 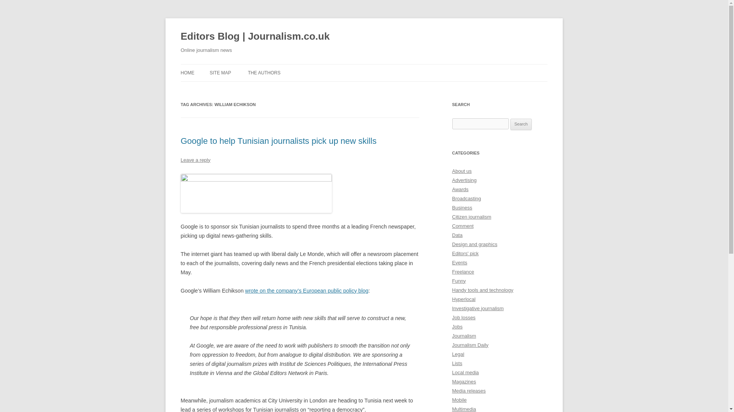 I want to click on Editors' pick, so click(x=465, y=253).